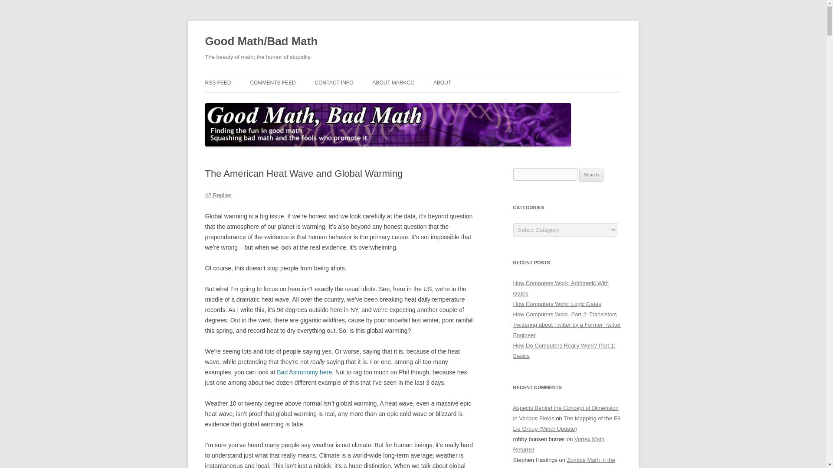 This screenshot has width=833, height=468. What do you see at coordinates (218, 195) in the screenshot?
I see `42 Replies` at bounding box center [218, 195].